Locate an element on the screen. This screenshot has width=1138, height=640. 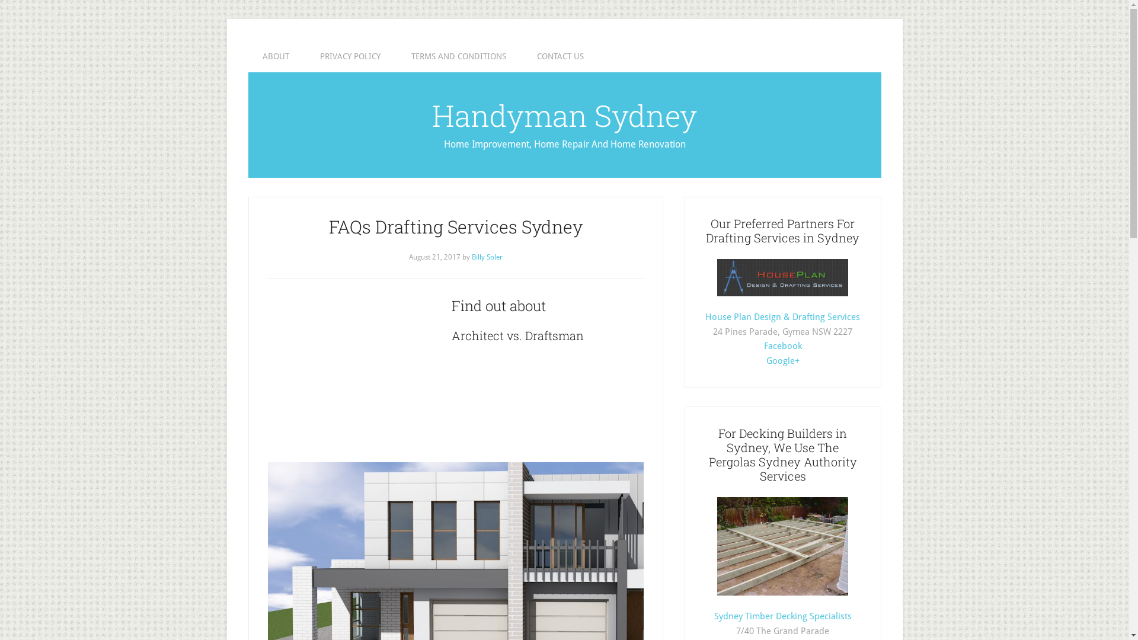
House Plan Design & Drafting Services is located at coordinates (782, 317).